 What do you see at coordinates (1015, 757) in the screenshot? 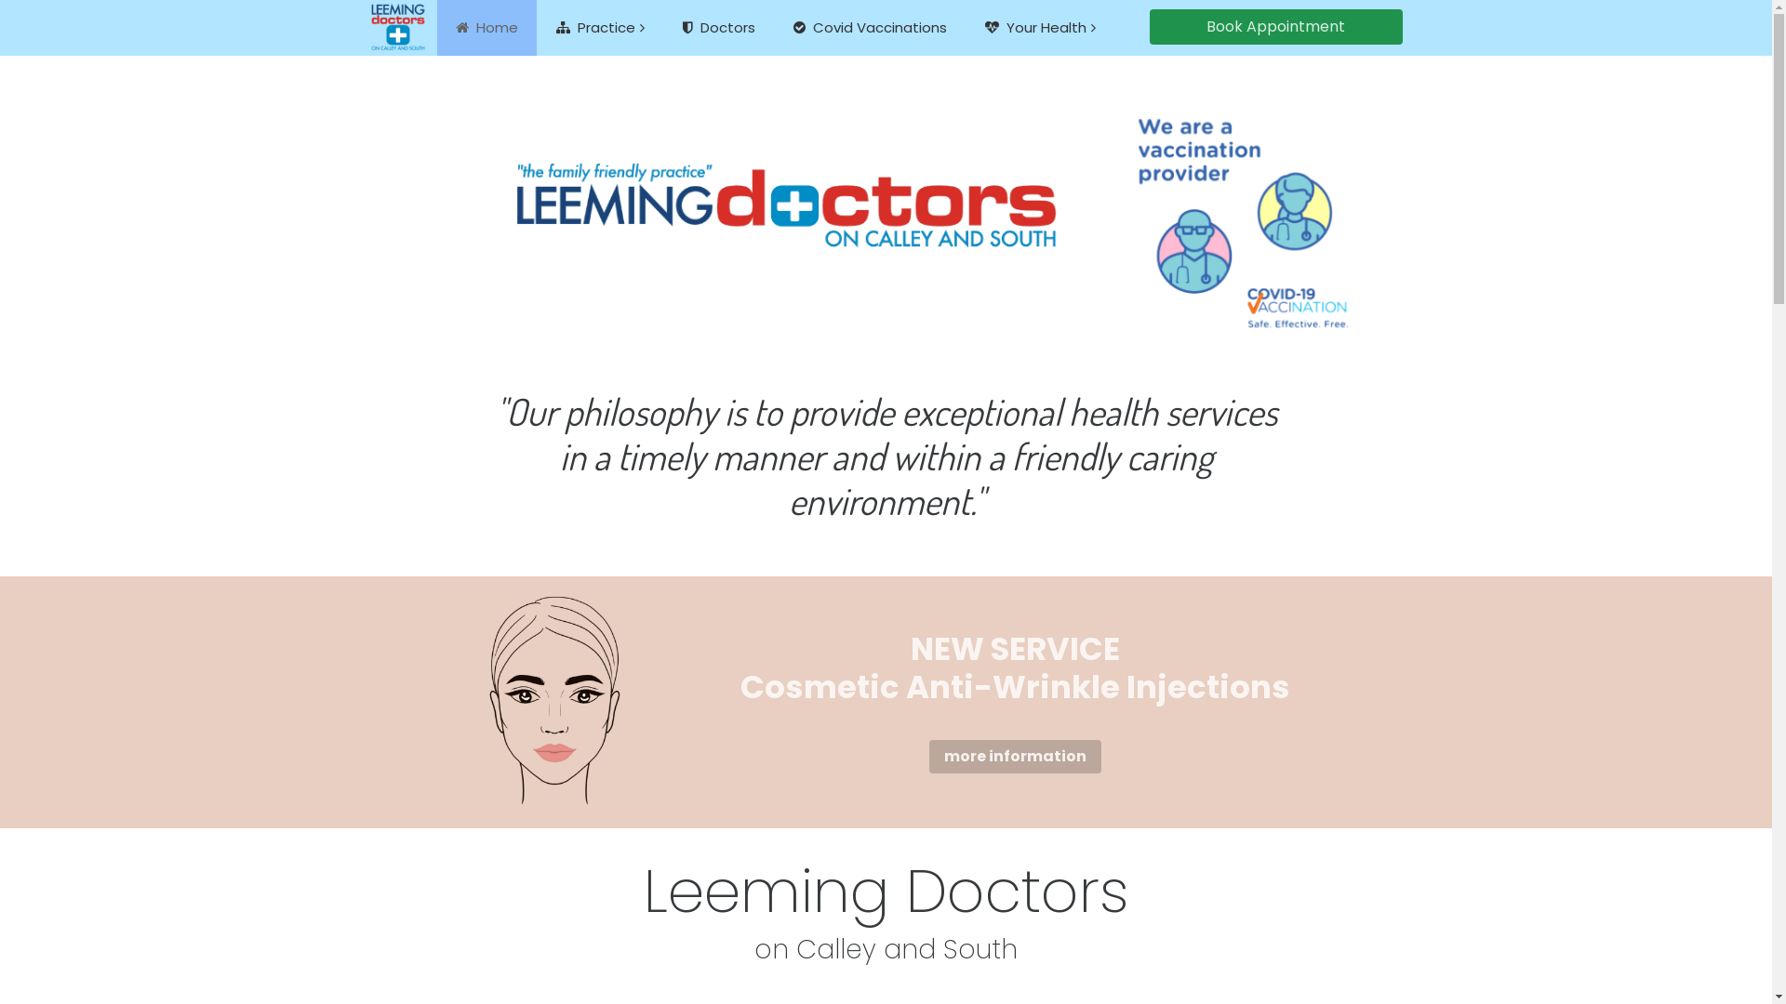
I see `more information` at bounding box center [1015, 757].